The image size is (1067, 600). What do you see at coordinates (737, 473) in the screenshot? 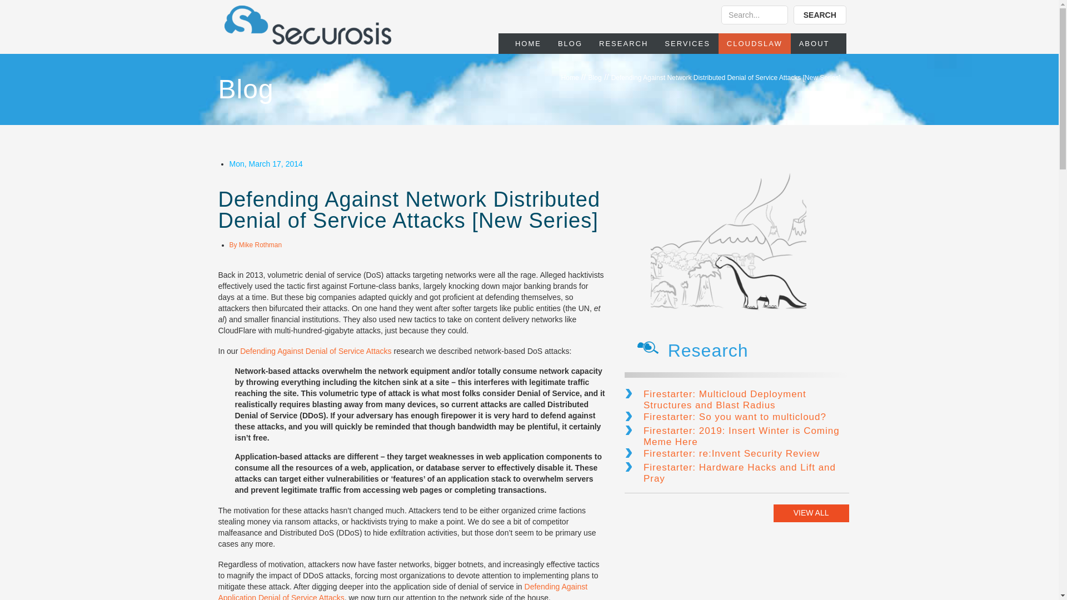
I see `Firestarter: Hardware Hacks and Lift and Pray` at bounding box center [737, 473].